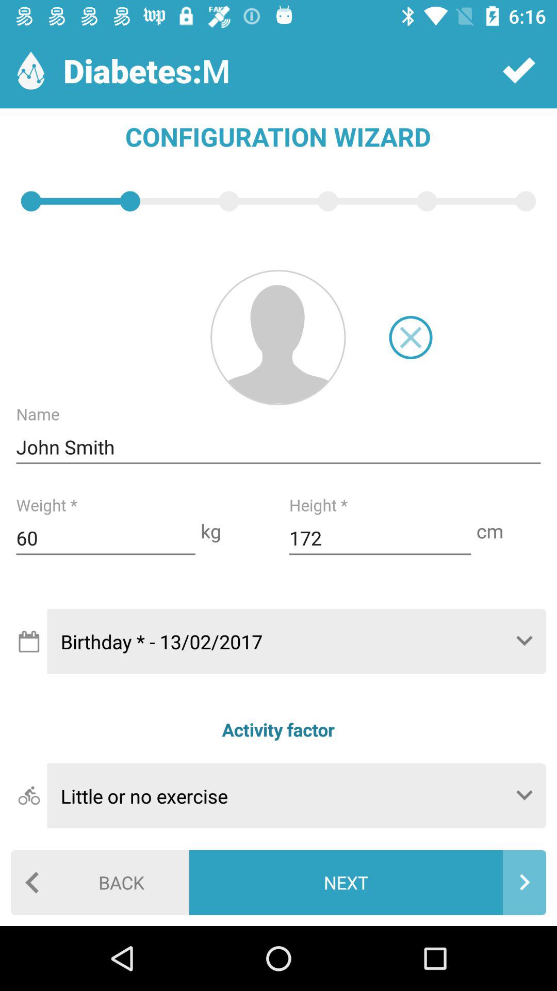 Image resolution: width=557 pixels, height=991 pixels. Describe the element at coordinates (411, 338) in the screenshot. I see `close button` at that location.